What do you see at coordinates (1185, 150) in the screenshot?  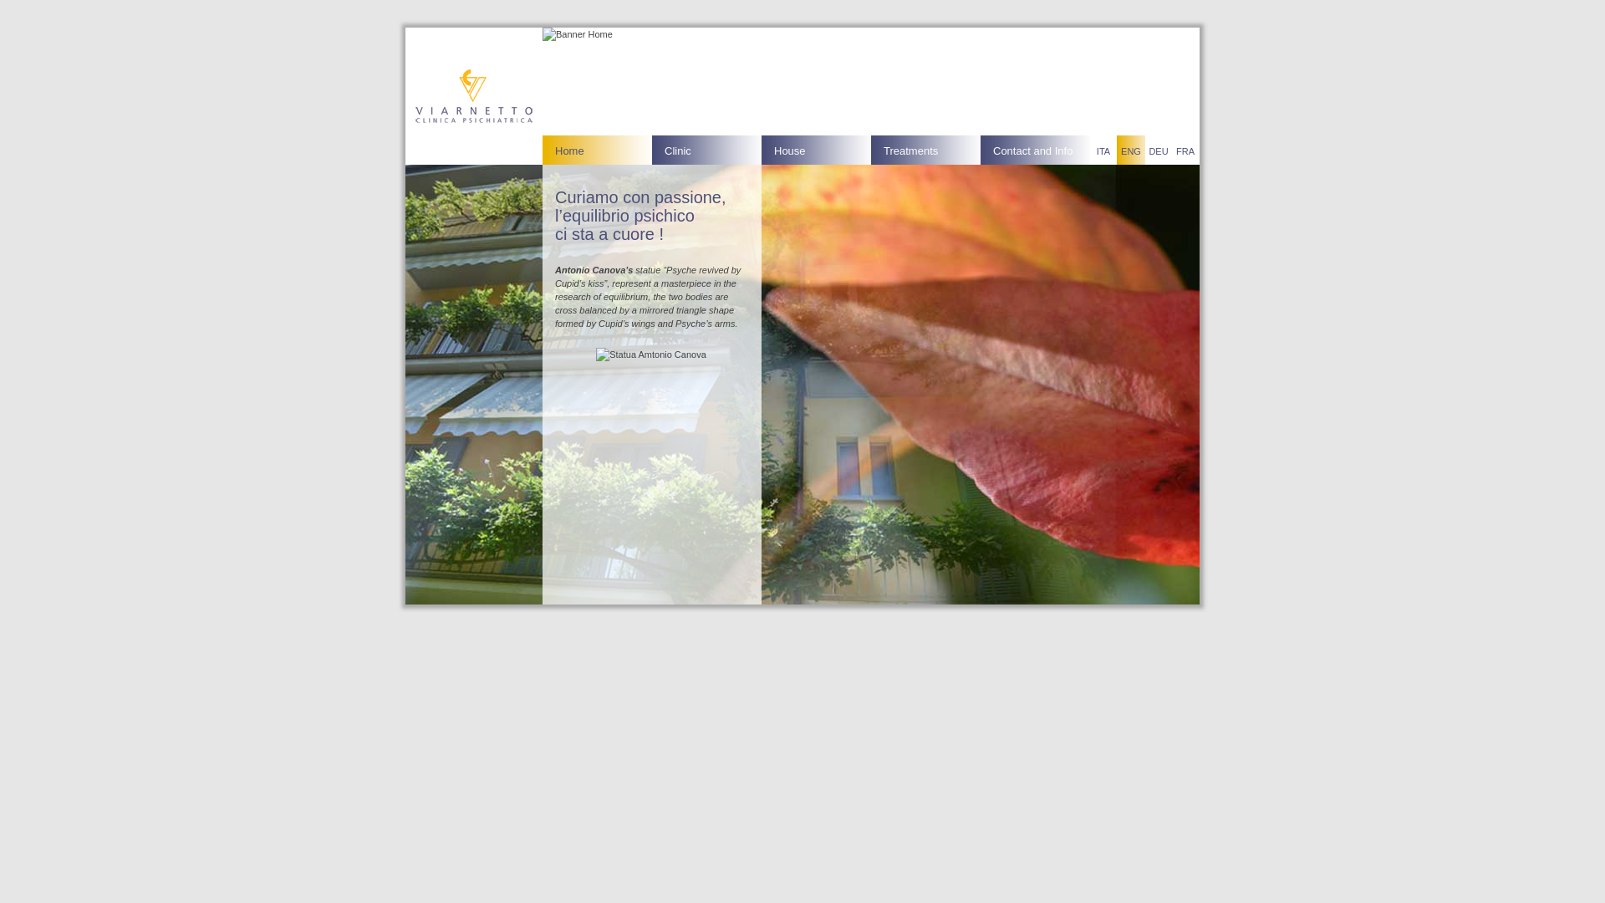 I see `FRA` at bounding box center [1185, 150].